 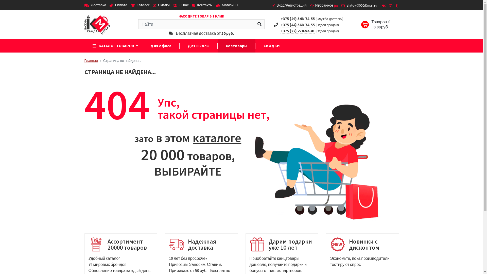 What do you see at coordinates (359, 6) in the screenshot?
I see `shitov-3000@mail.ru` at bounding box center [359, 6].